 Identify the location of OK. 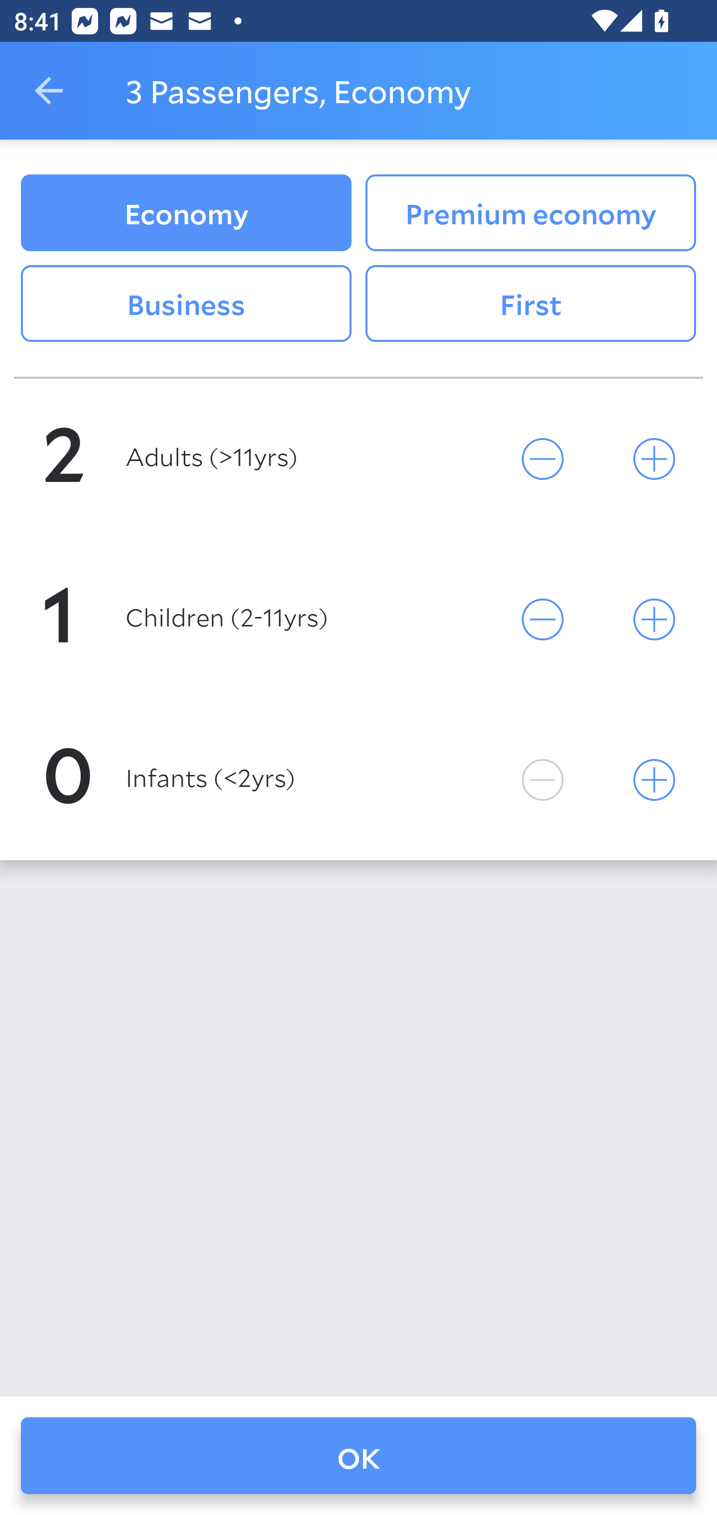
(358, 1456).